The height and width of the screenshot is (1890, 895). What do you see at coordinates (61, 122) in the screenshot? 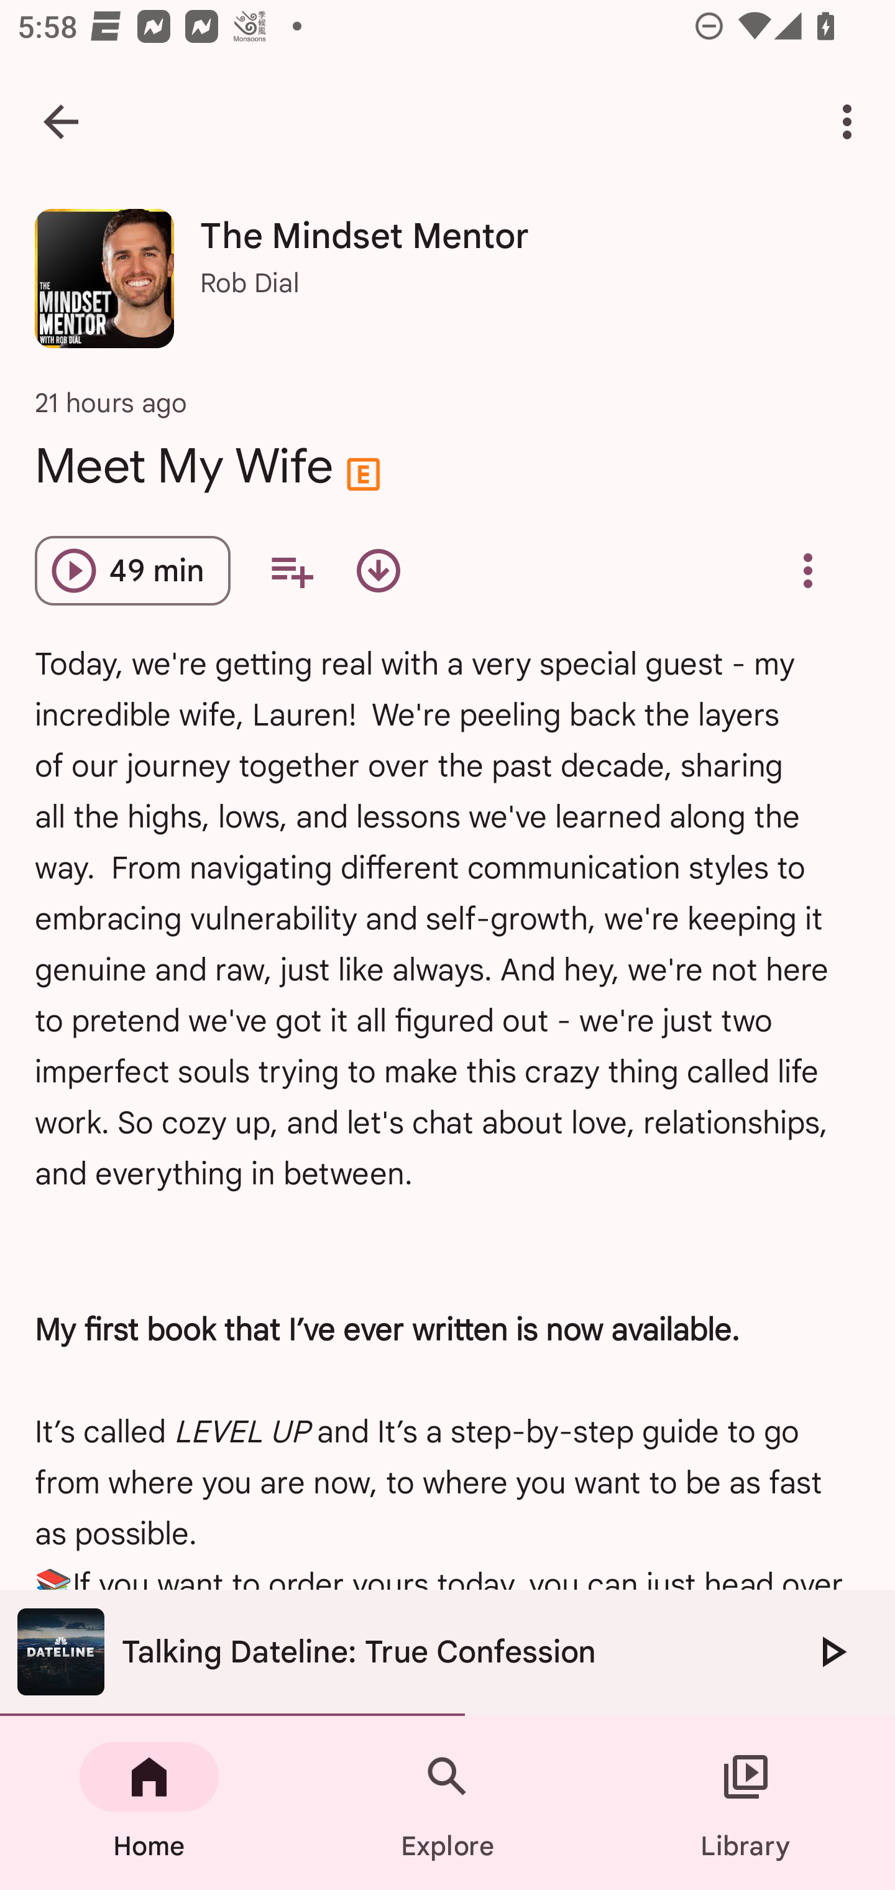
I see `Navigate up` at bounding box center [61, 122].